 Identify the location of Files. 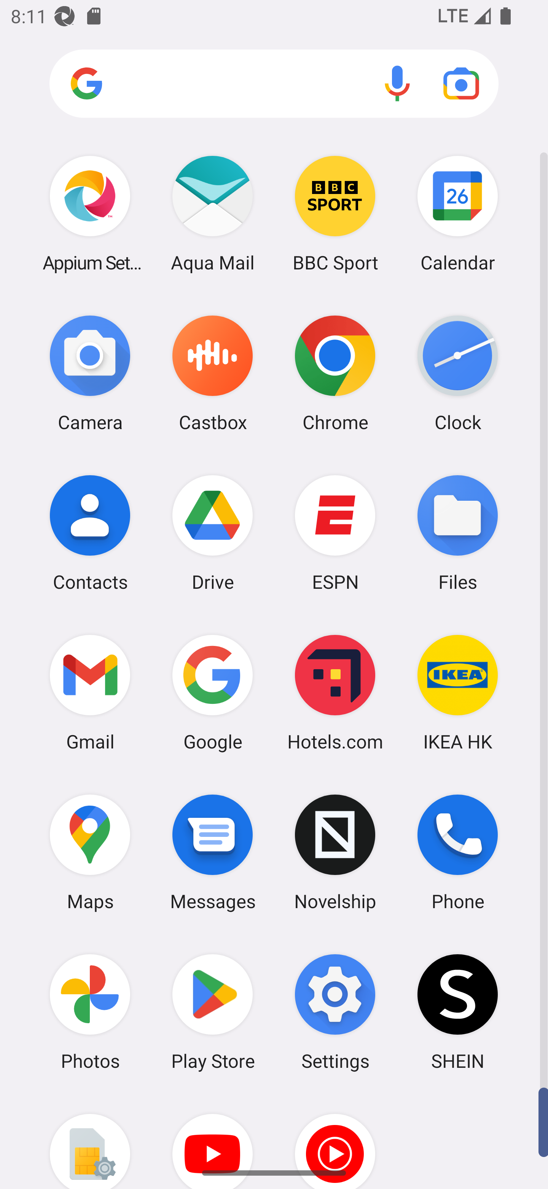
(457, 532).